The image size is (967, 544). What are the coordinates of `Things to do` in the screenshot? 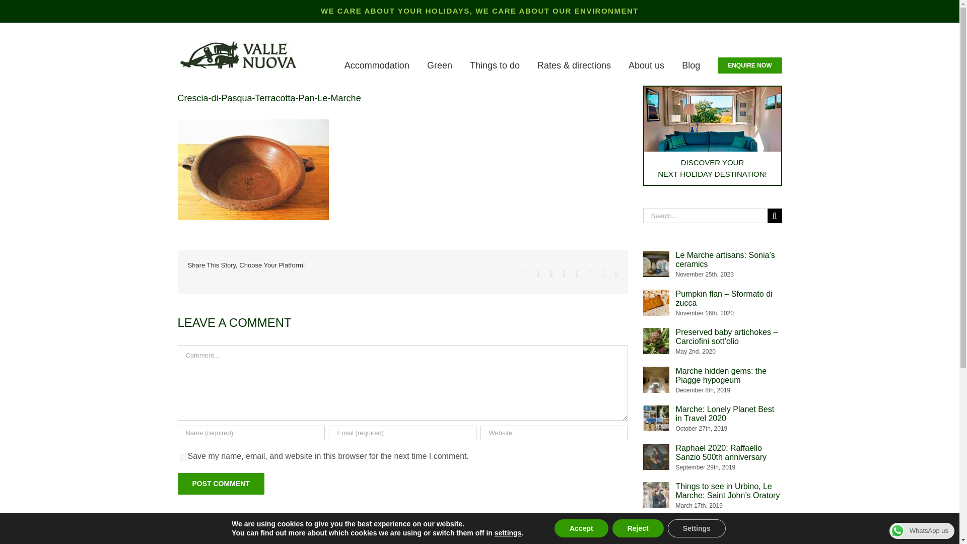 It's located at (495, 65).